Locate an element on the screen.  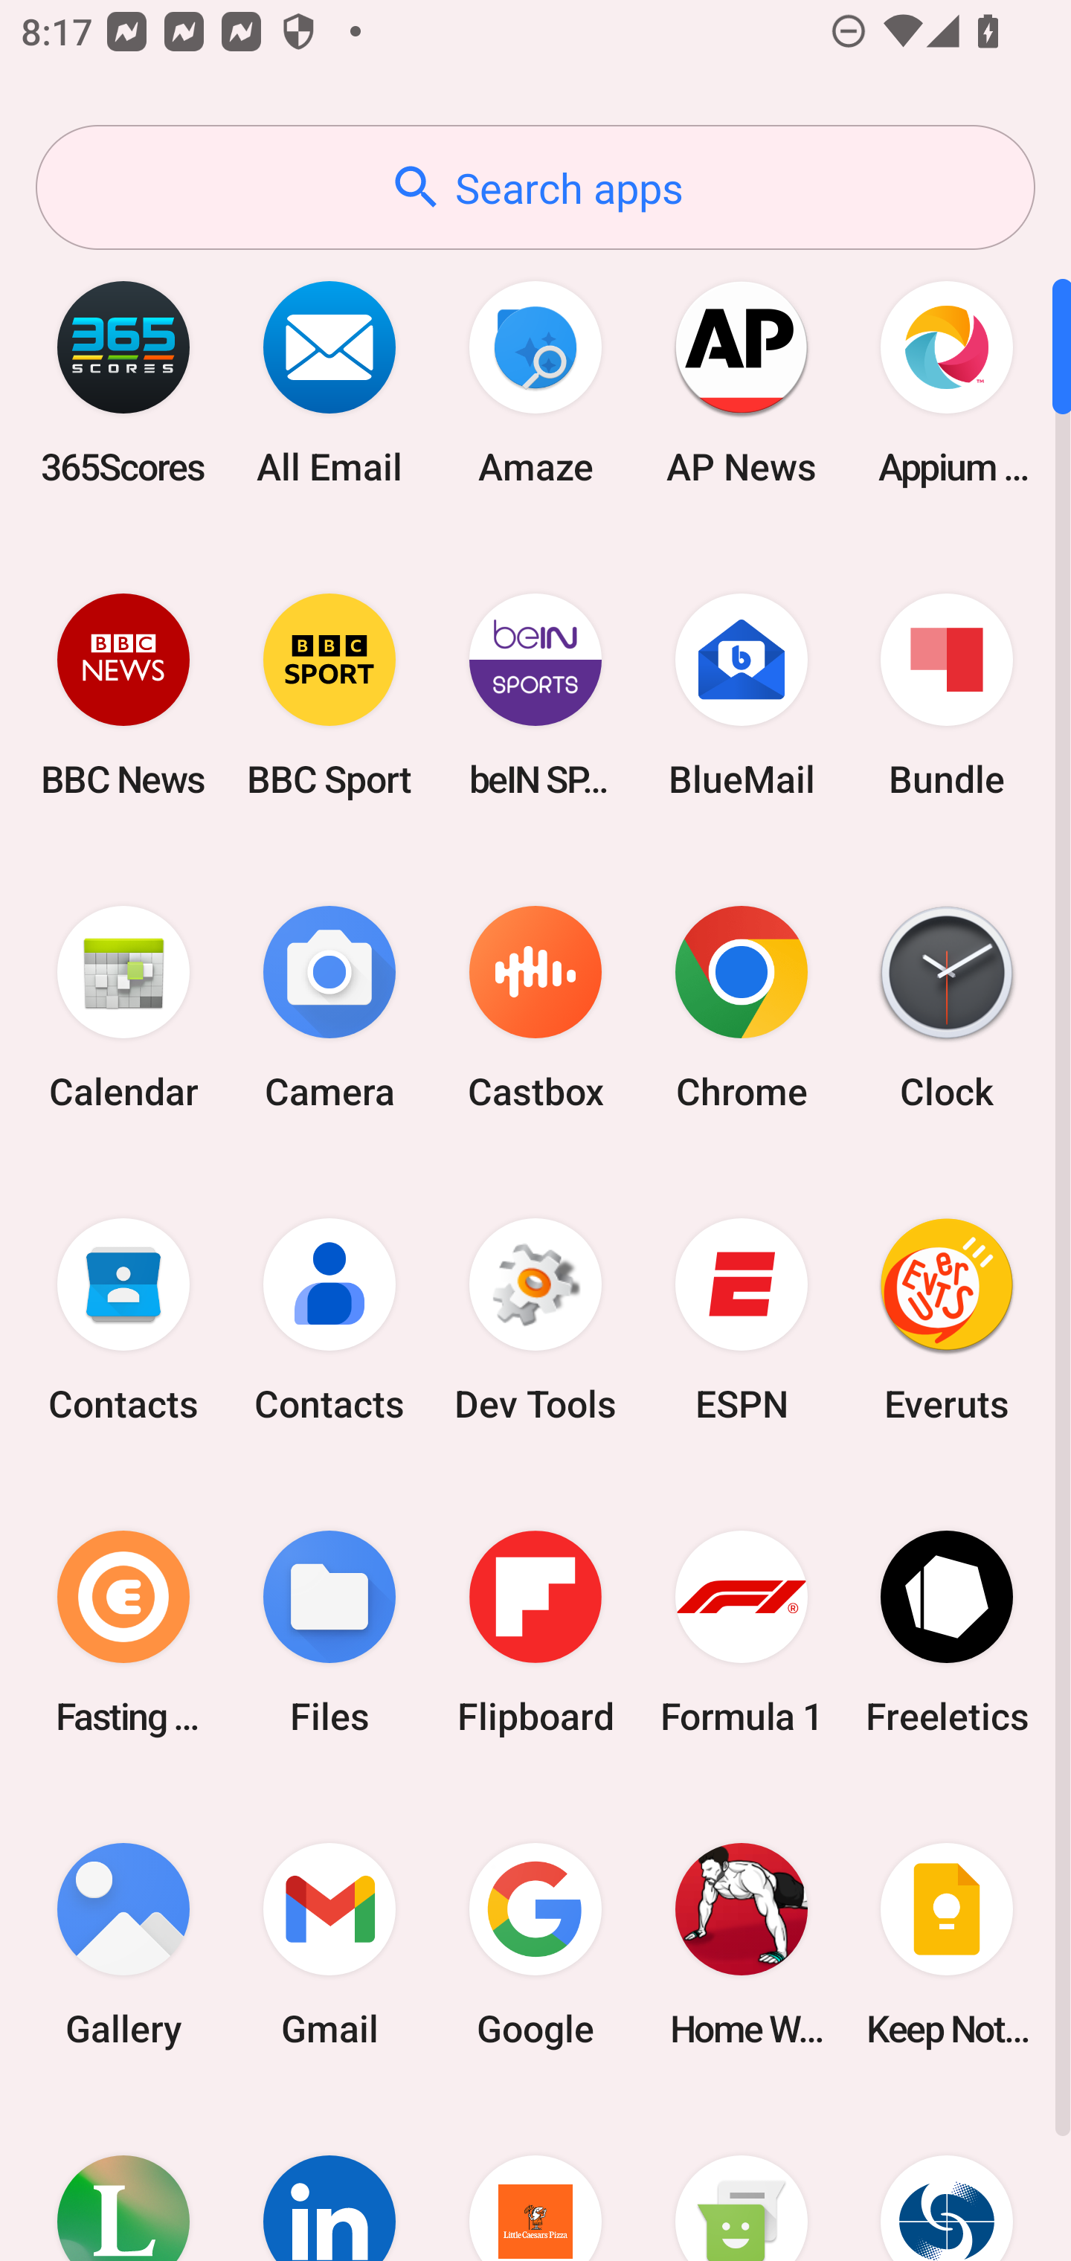
Home Workout is located at coordinates (741, 1944).